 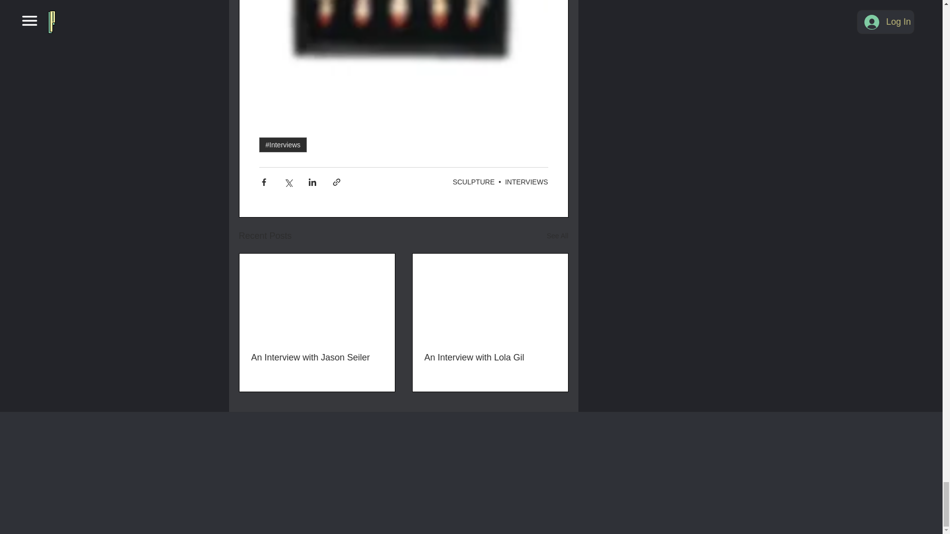 I want to click on An Interview with Lola Gil, so click(x=490, y=357).